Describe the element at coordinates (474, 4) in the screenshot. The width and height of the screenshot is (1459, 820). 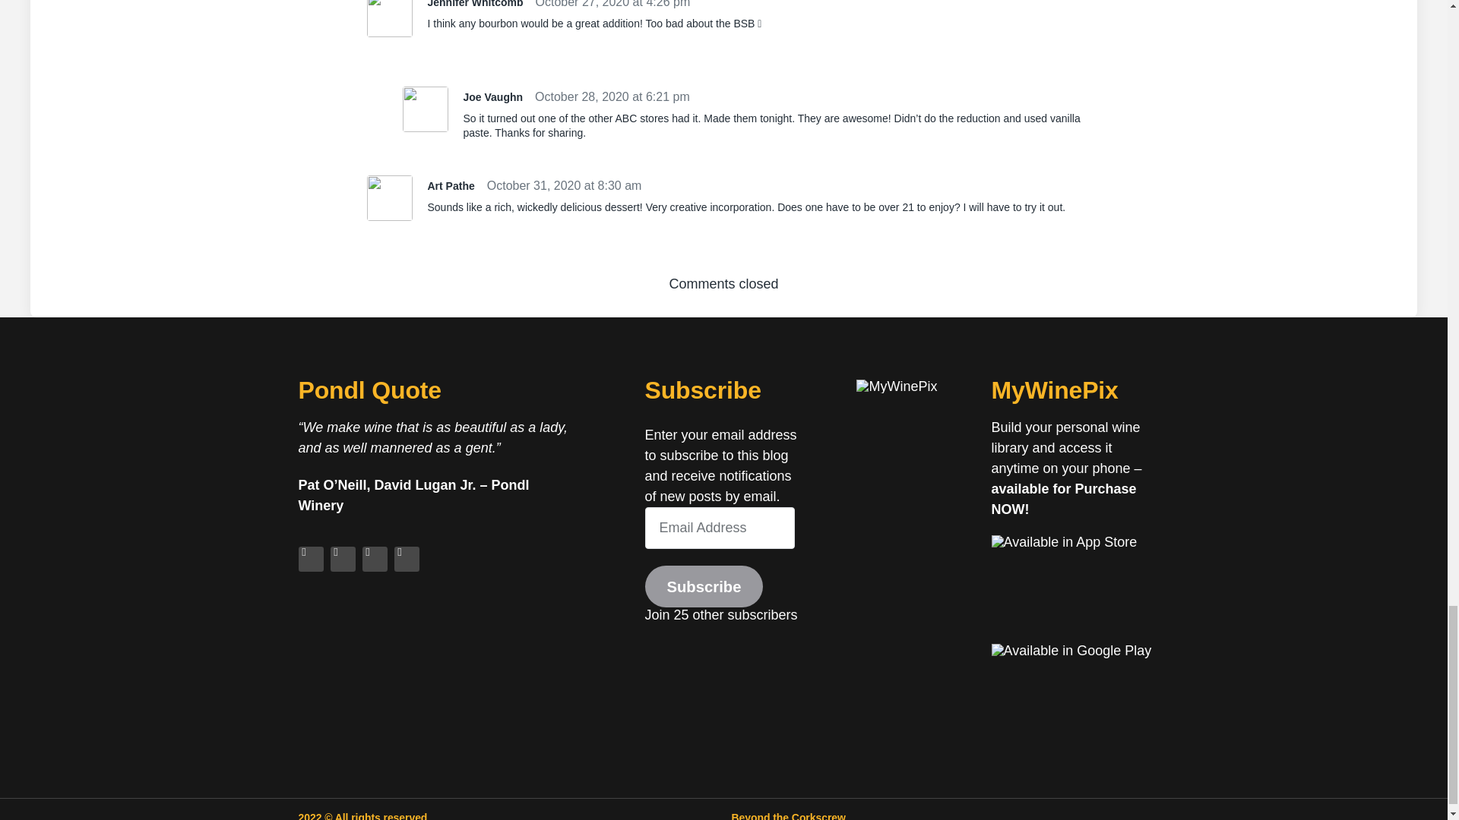
I see `Jennifer Whitcomb` at that location.